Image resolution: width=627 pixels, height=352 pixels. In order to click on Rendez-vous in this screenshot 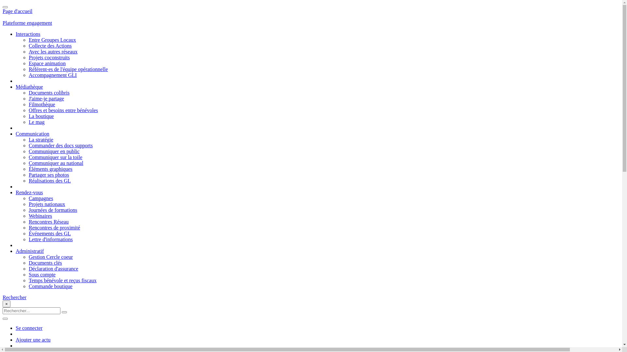, I will do `click(29, 192)`.